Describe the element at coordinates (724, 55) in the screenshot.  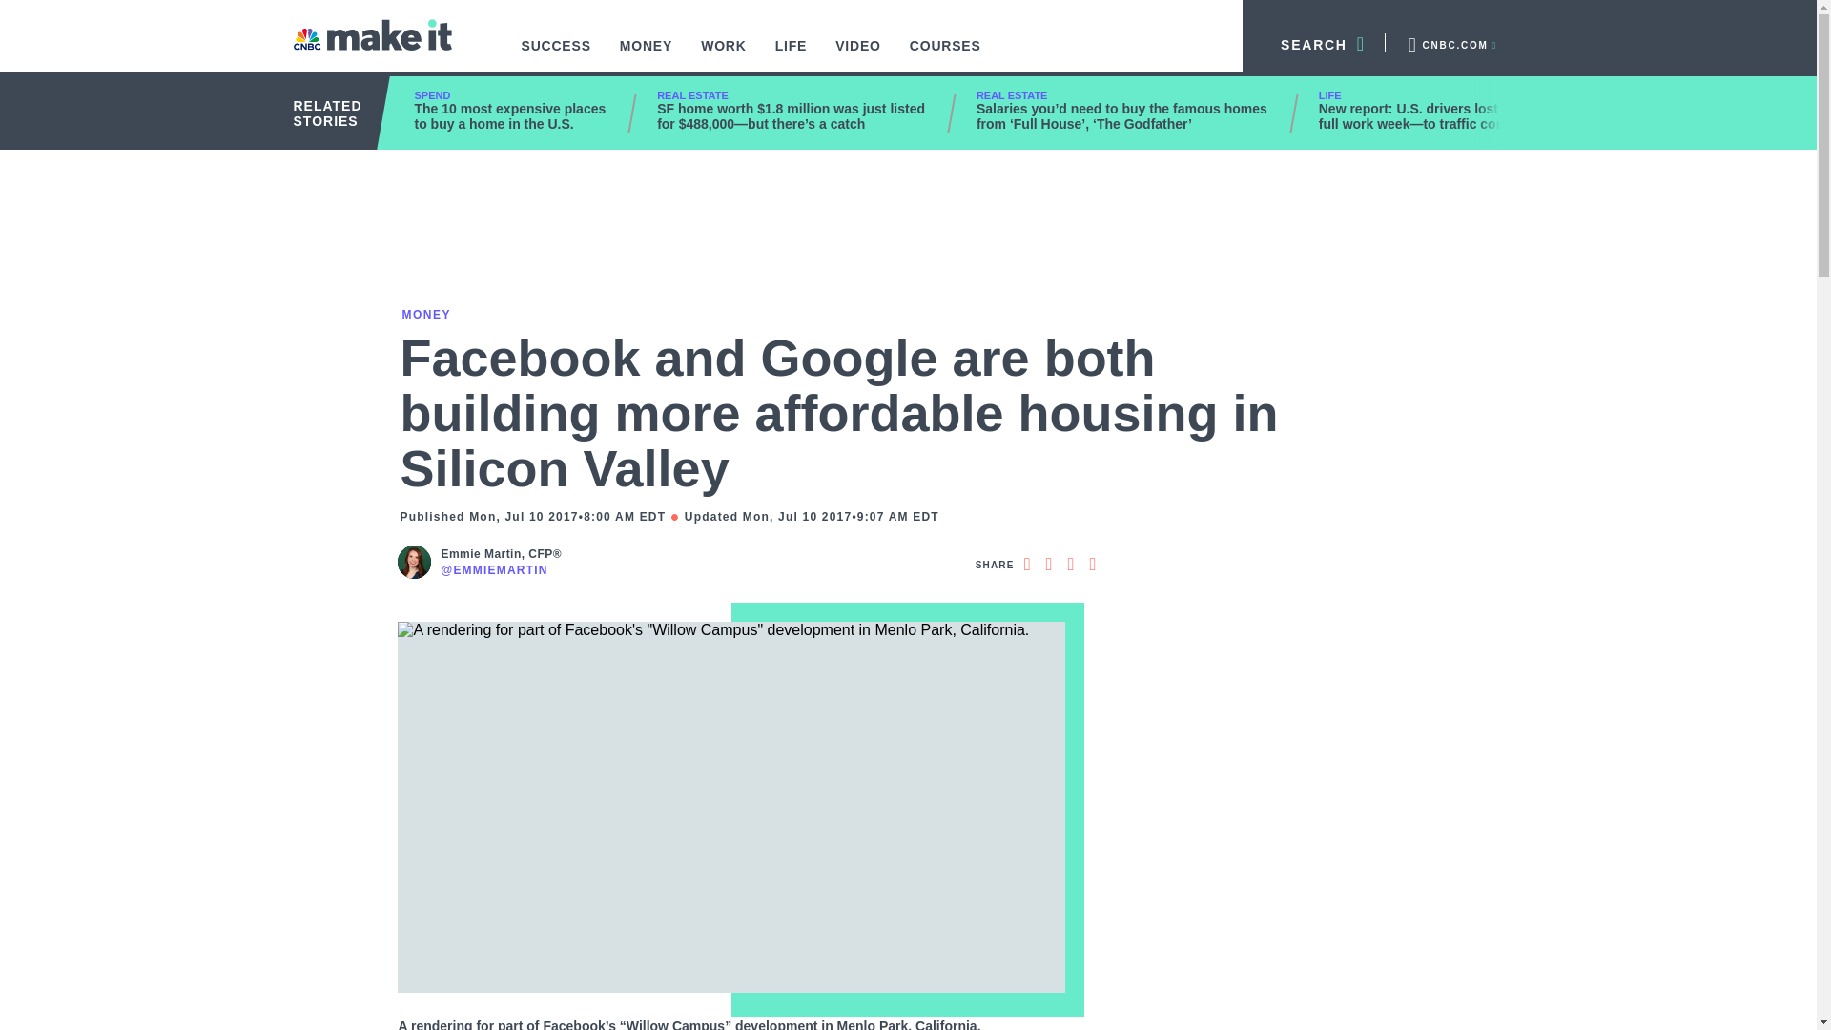
I see `WORK` at that location.